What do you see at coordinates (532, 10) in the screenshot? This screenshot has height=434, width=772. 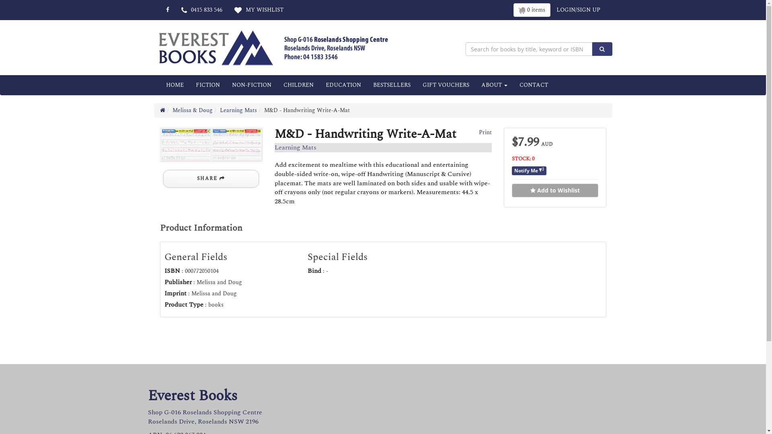 I see `0 items` at bounding box center [532, 10].